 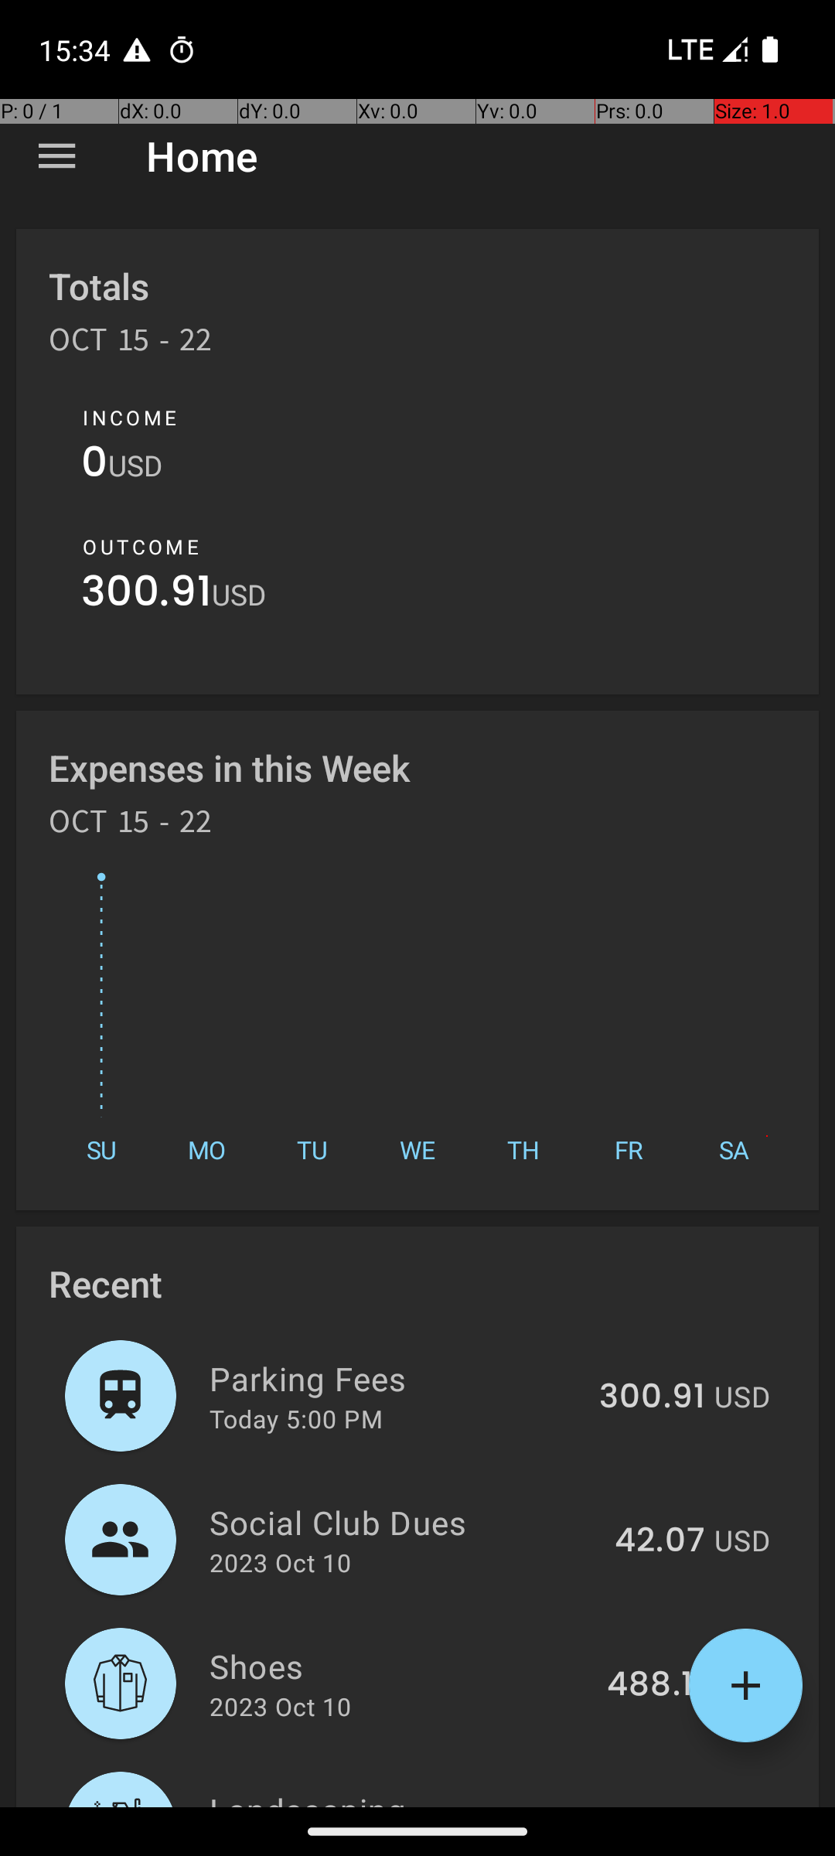 I want to click on Shoes, so click(x=399, y=1666).